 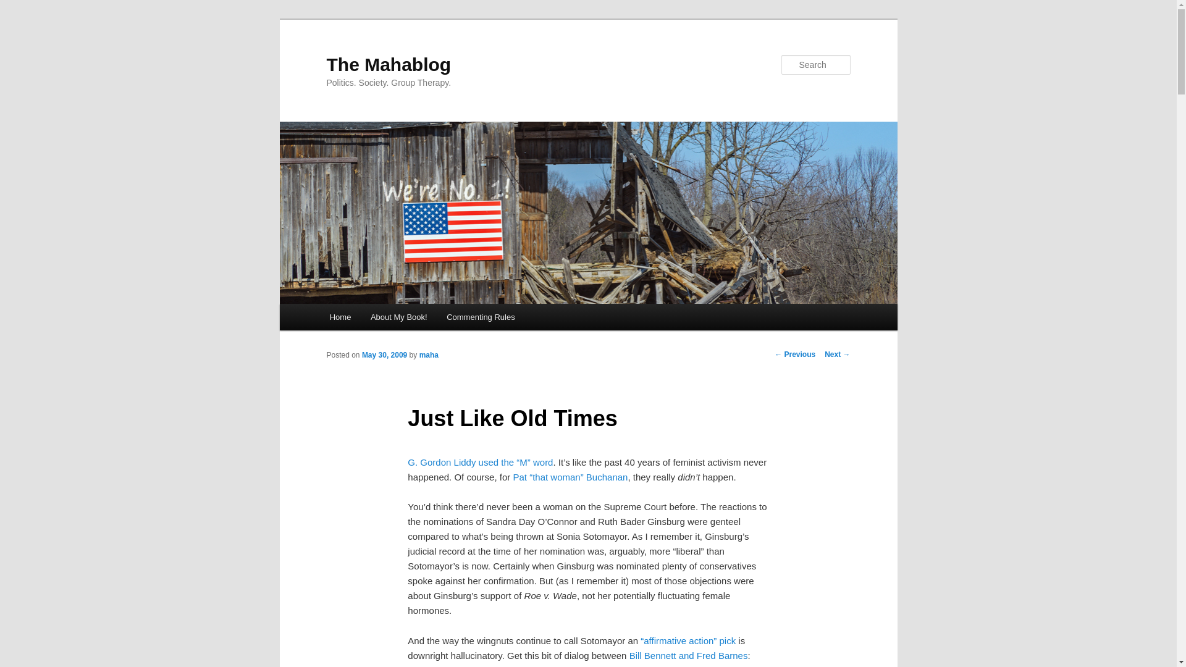 What do you see at coordinates (384, 355) in the screenshot?
I see `7:42 am` at bounding box center [384, 355].